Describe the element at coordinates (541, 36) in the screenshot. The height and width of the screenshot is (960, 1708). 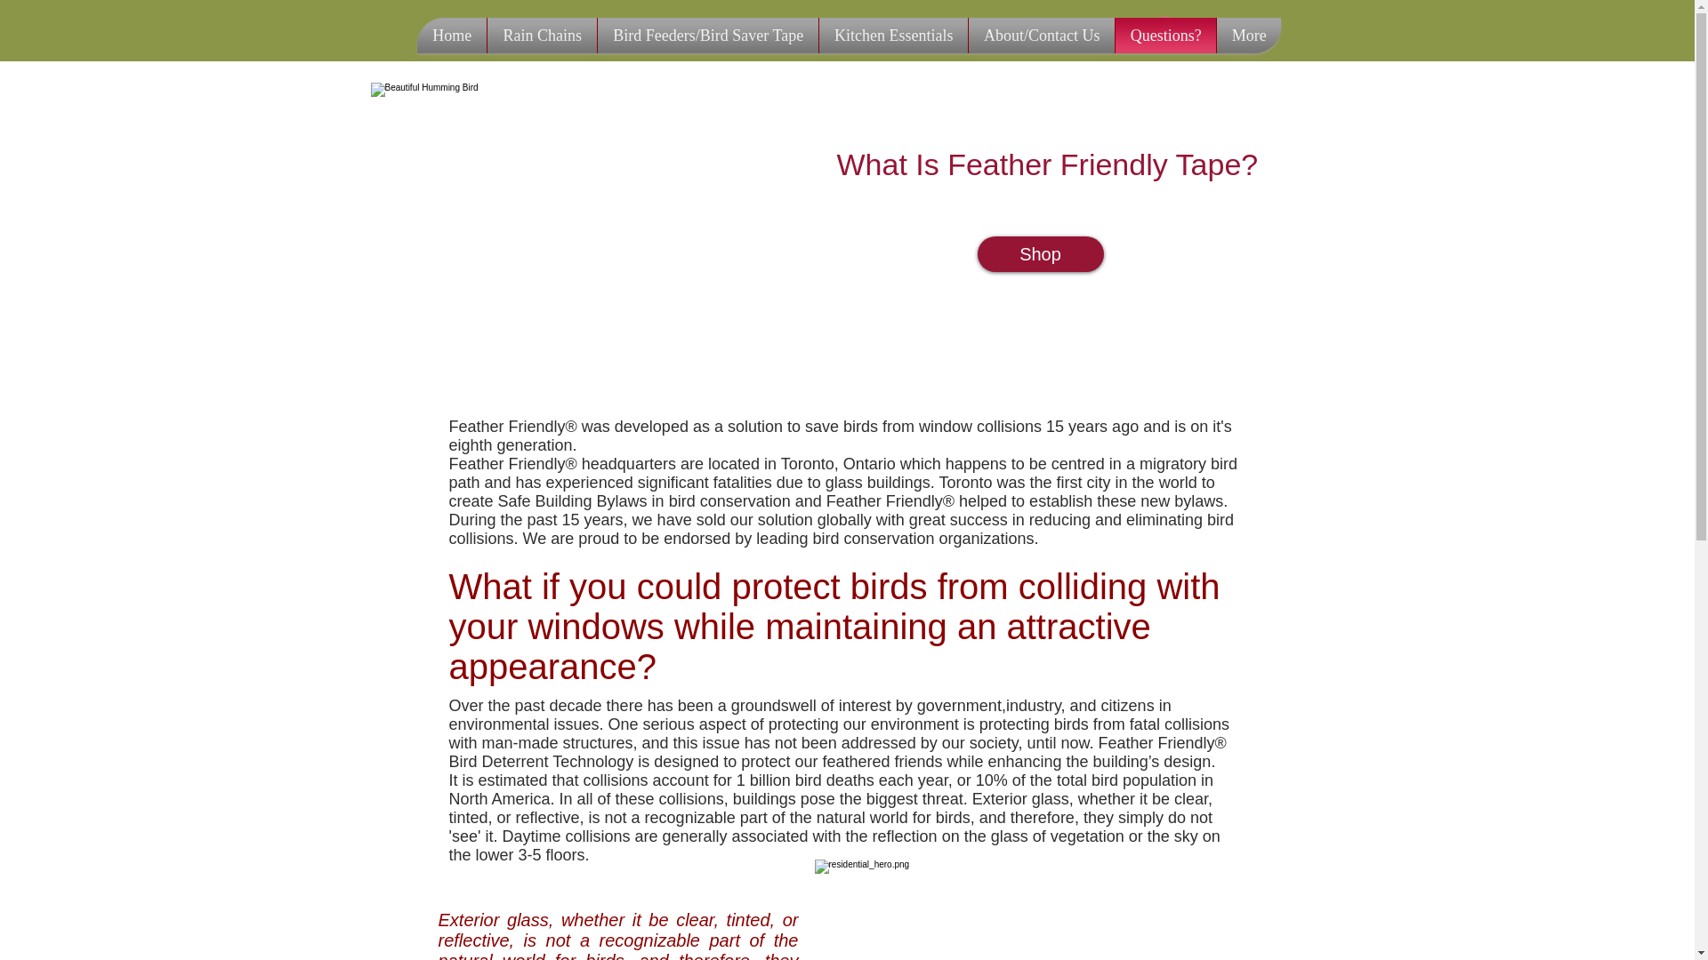
I see `Rain Chains` at that location.